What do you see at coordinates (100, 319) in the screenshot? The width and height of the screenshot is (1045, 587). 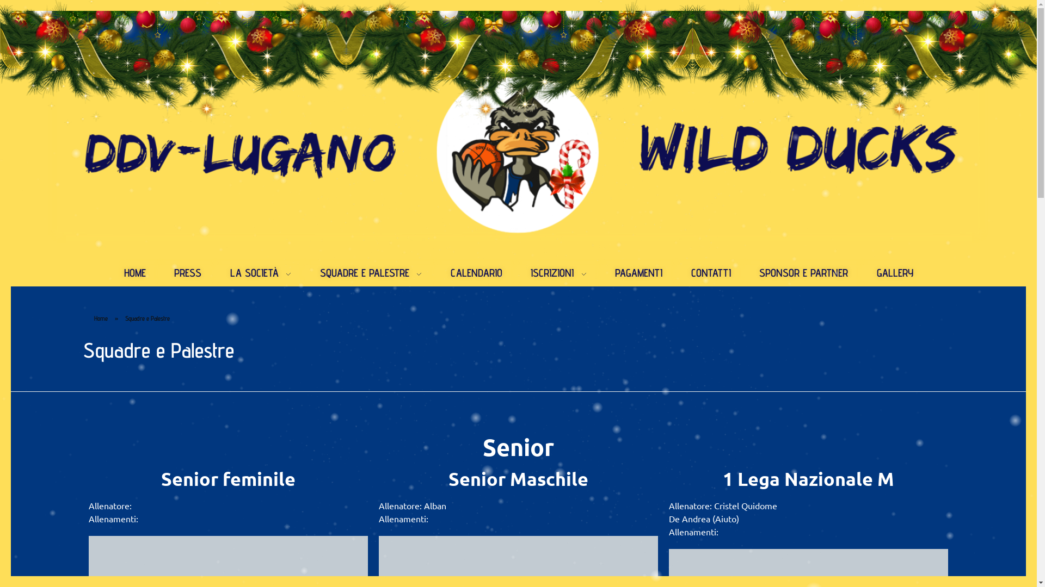 I see `Home` at bounding box center [100, 319].